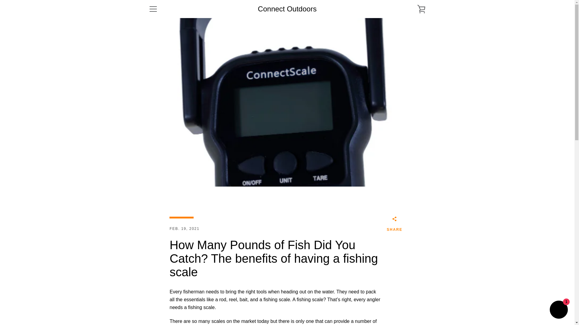 The width and height of the screenshot is (579, 325). Describe the element at coordinates (153, 9) in the screenshot. I see `MENU` at that location.